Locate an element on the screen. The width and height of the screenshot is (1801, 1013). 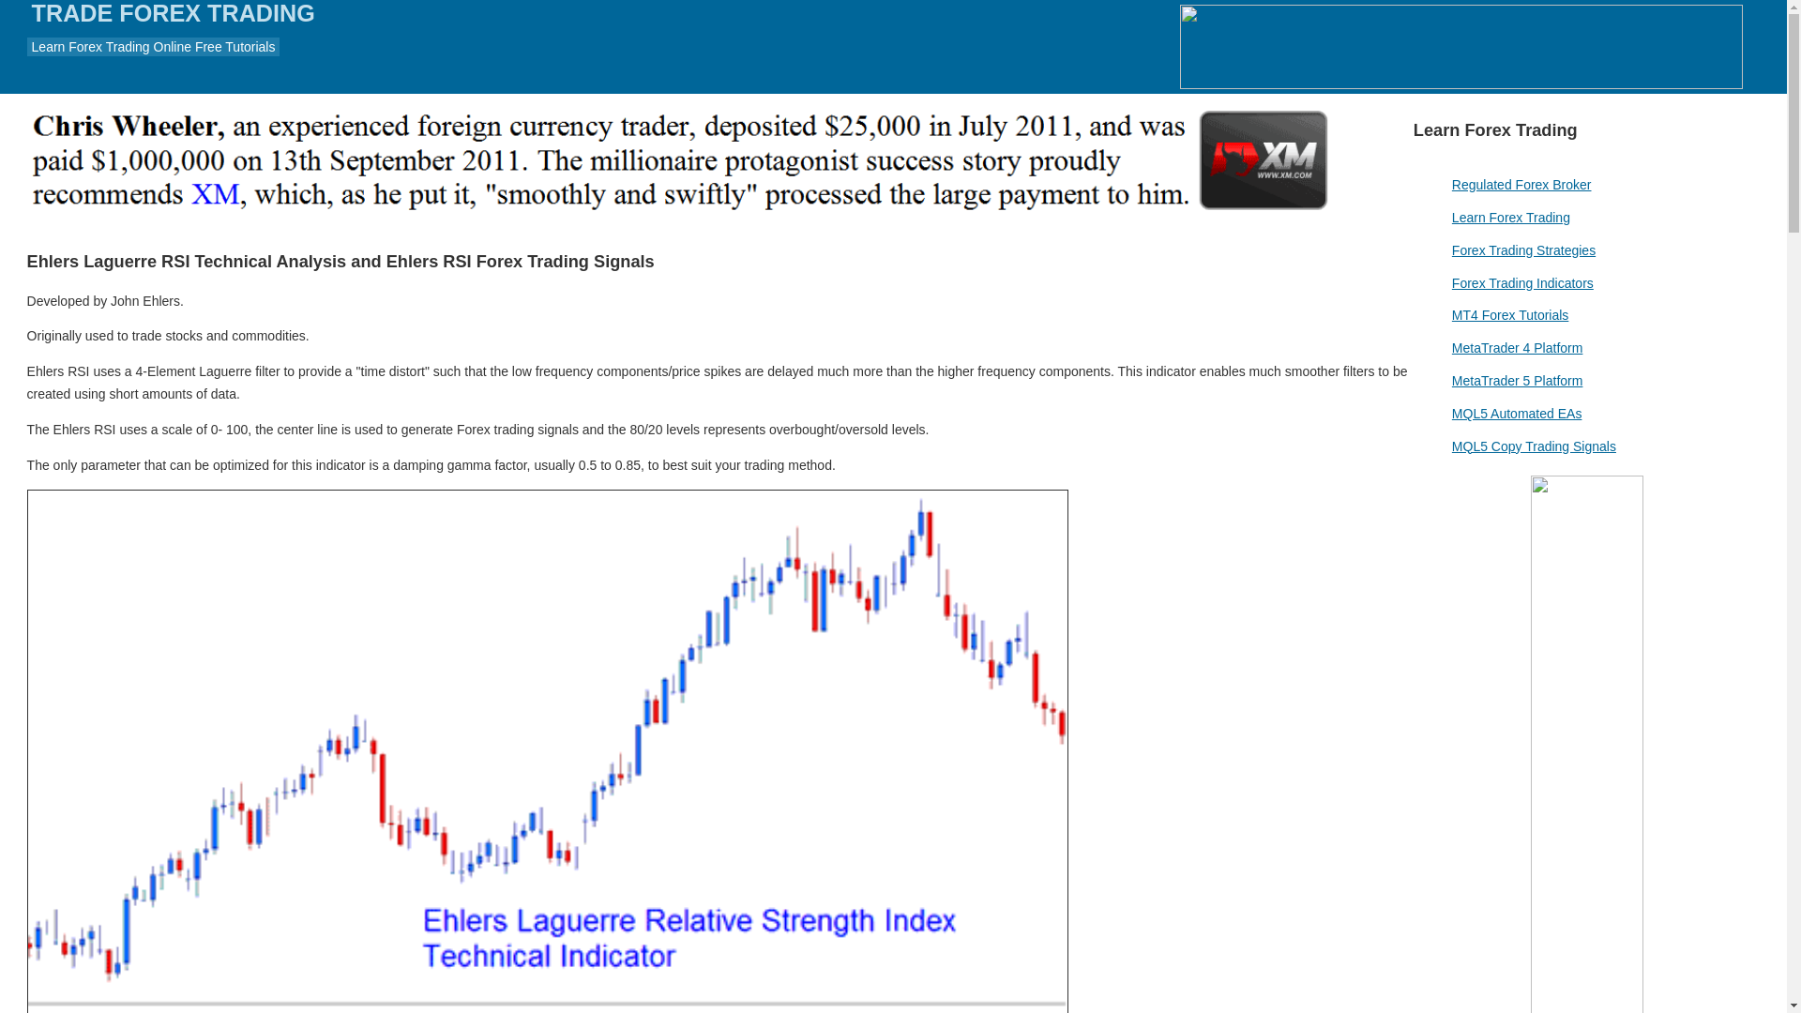
MetaTrader 5 Platform is located at coordinates (1517, 381).